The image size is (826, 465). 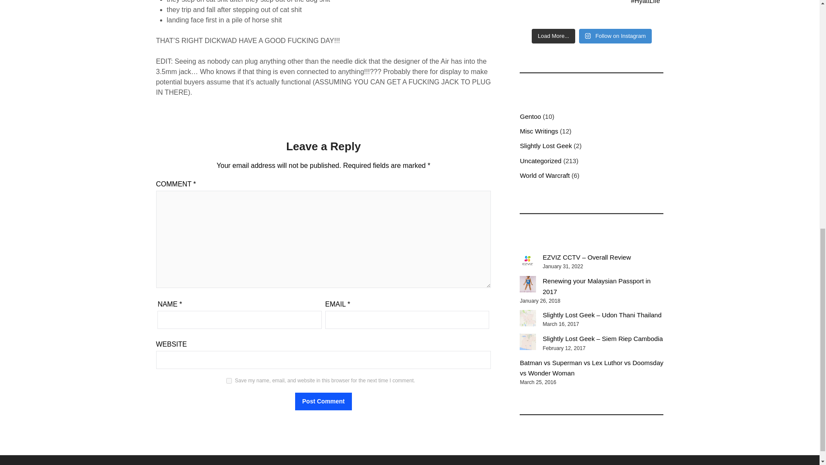 What do you see at coordinates (545, 175) in the screenshot?
I see `World of Warcraft` at bounding box center [545, 175].